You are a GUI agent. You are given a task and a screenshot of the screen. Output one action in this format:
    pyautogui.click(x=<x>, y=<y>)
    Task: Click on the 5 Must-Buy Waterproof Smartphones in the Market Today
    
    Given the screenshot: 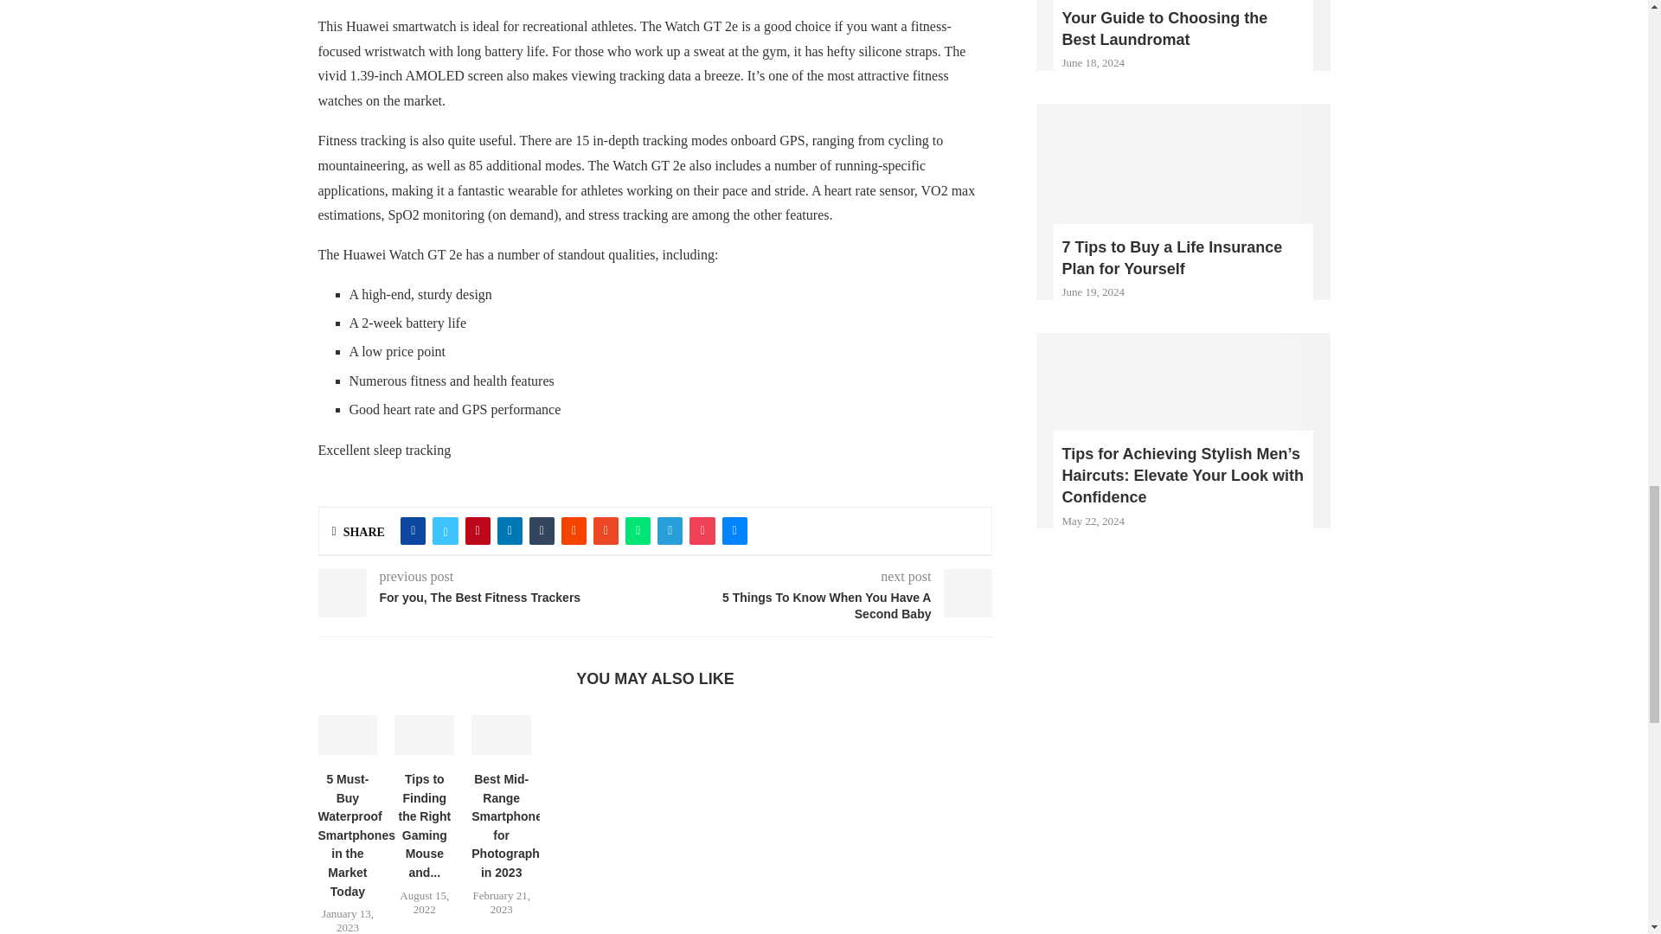 What is the action you would take?
    pyautogui.click(x=348, y=735)
    